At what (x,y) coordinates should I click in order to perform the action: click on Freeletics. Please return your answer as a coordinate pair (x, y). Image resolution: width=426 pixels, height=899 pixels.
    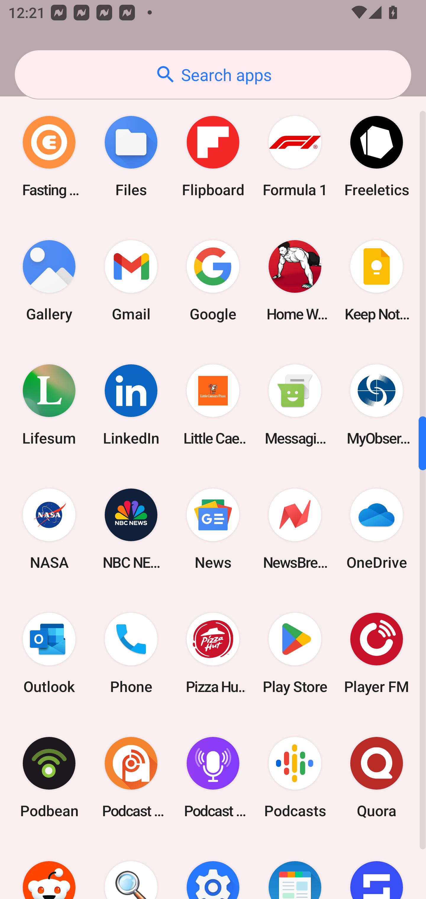
    Looking at the image, I should click on (377, 156).